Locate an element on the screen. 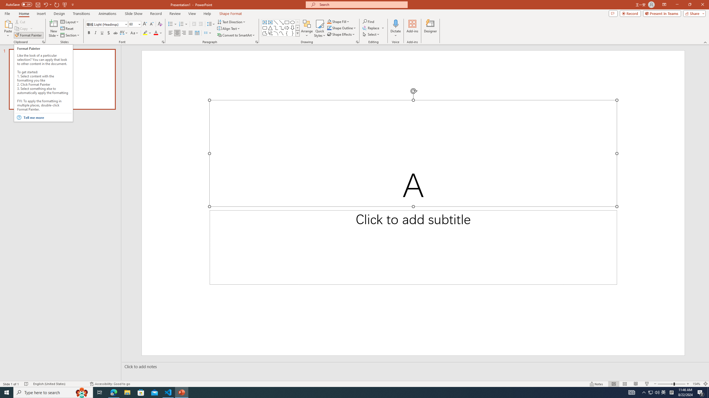 This screenshot has width=709, height=398. Present in Teams is located at coordinates (662, 13).